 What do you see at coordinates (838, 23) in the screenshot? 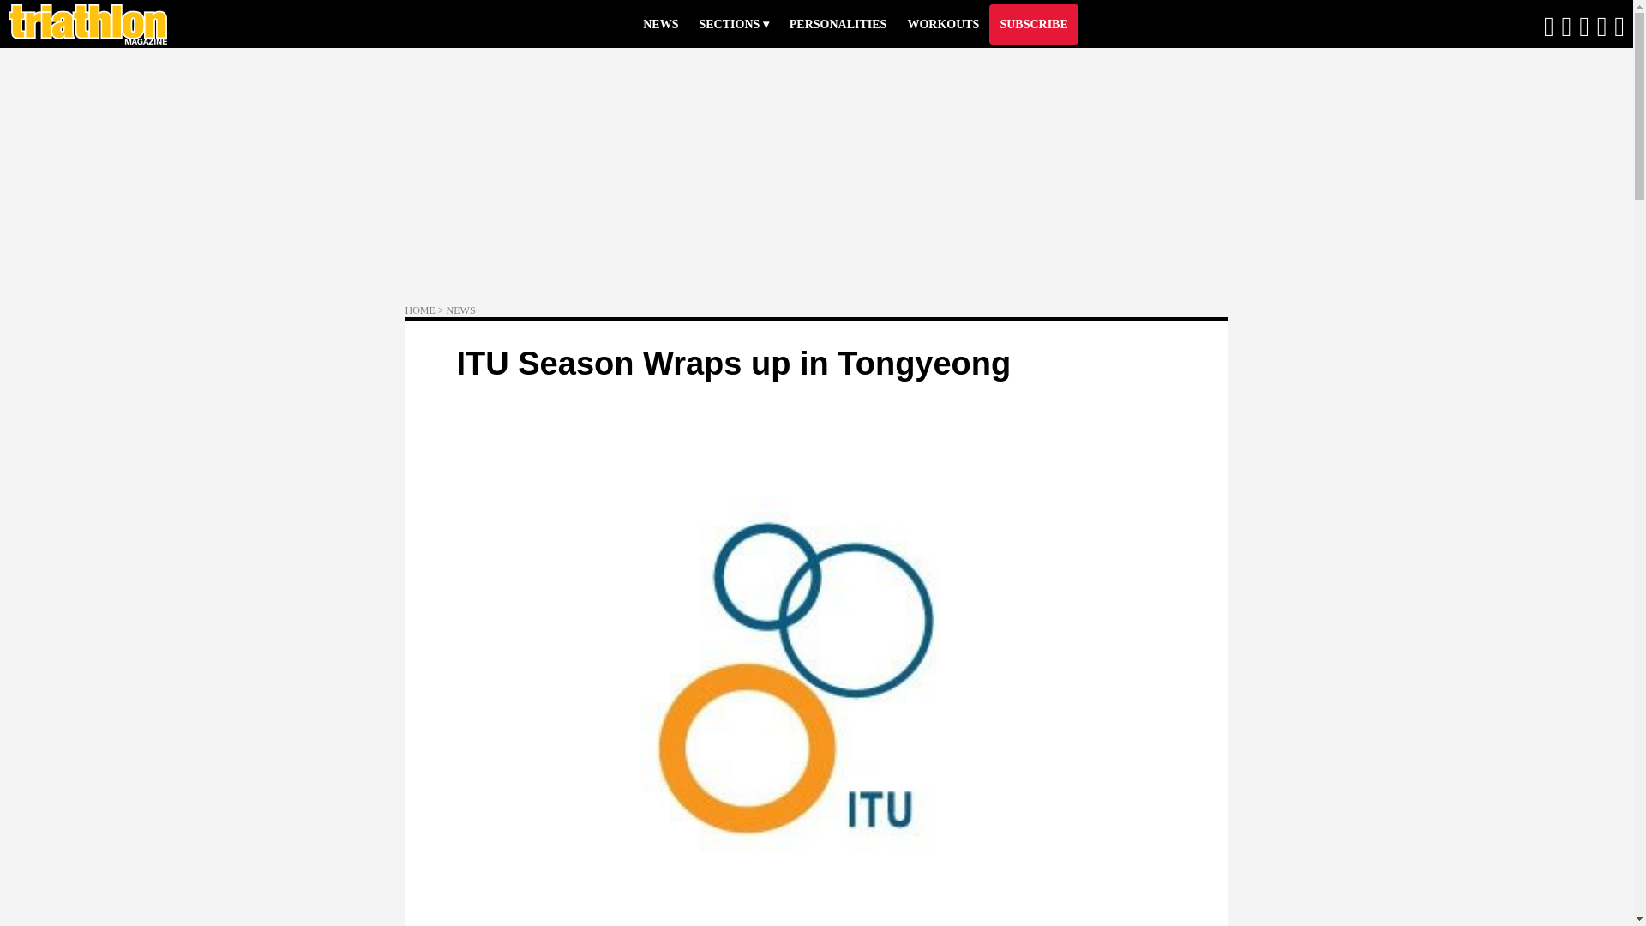
I see `PERSONALITIES` at bounding box center [838, 23].